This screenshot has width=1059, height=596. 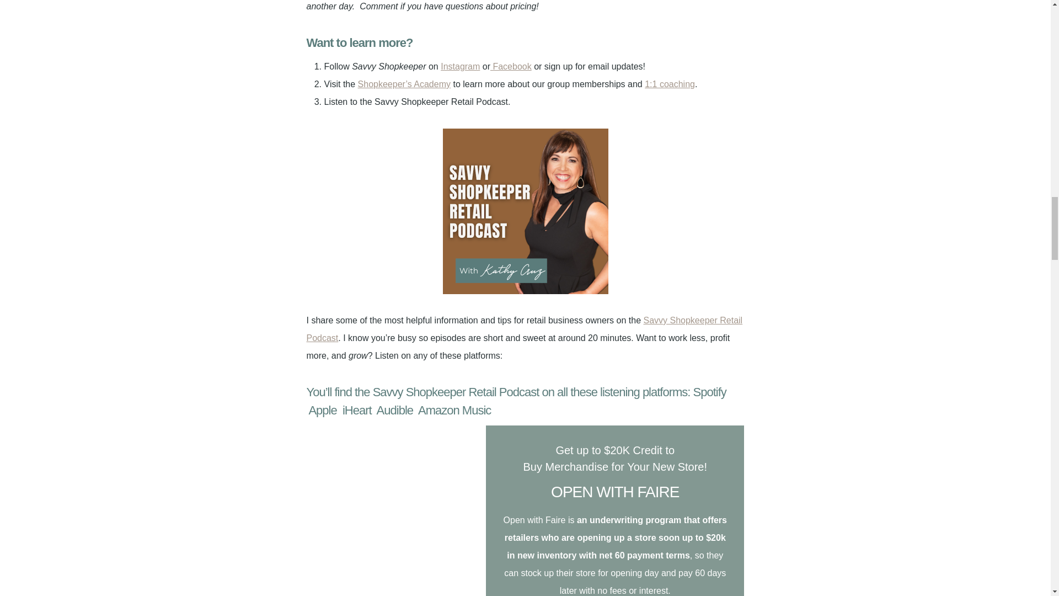 I want to click on   iHeart, so click(x=354, y=411).